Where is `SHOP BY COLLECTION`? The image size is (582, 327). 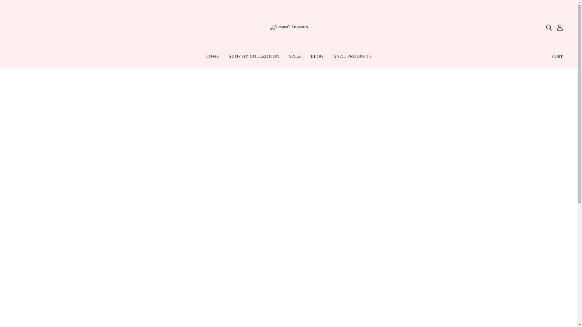 SHOP BY COLLECTION is located at coordinates (254, 59).